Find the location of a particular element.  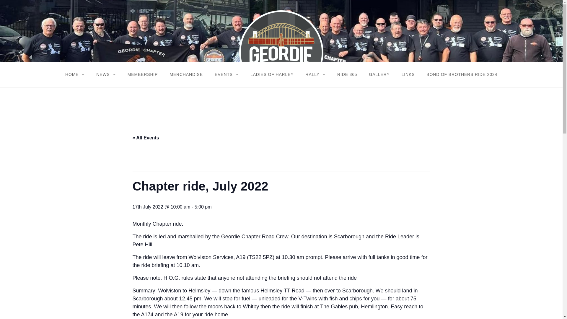

RIDE 365 is located at coordinates (347, 74).